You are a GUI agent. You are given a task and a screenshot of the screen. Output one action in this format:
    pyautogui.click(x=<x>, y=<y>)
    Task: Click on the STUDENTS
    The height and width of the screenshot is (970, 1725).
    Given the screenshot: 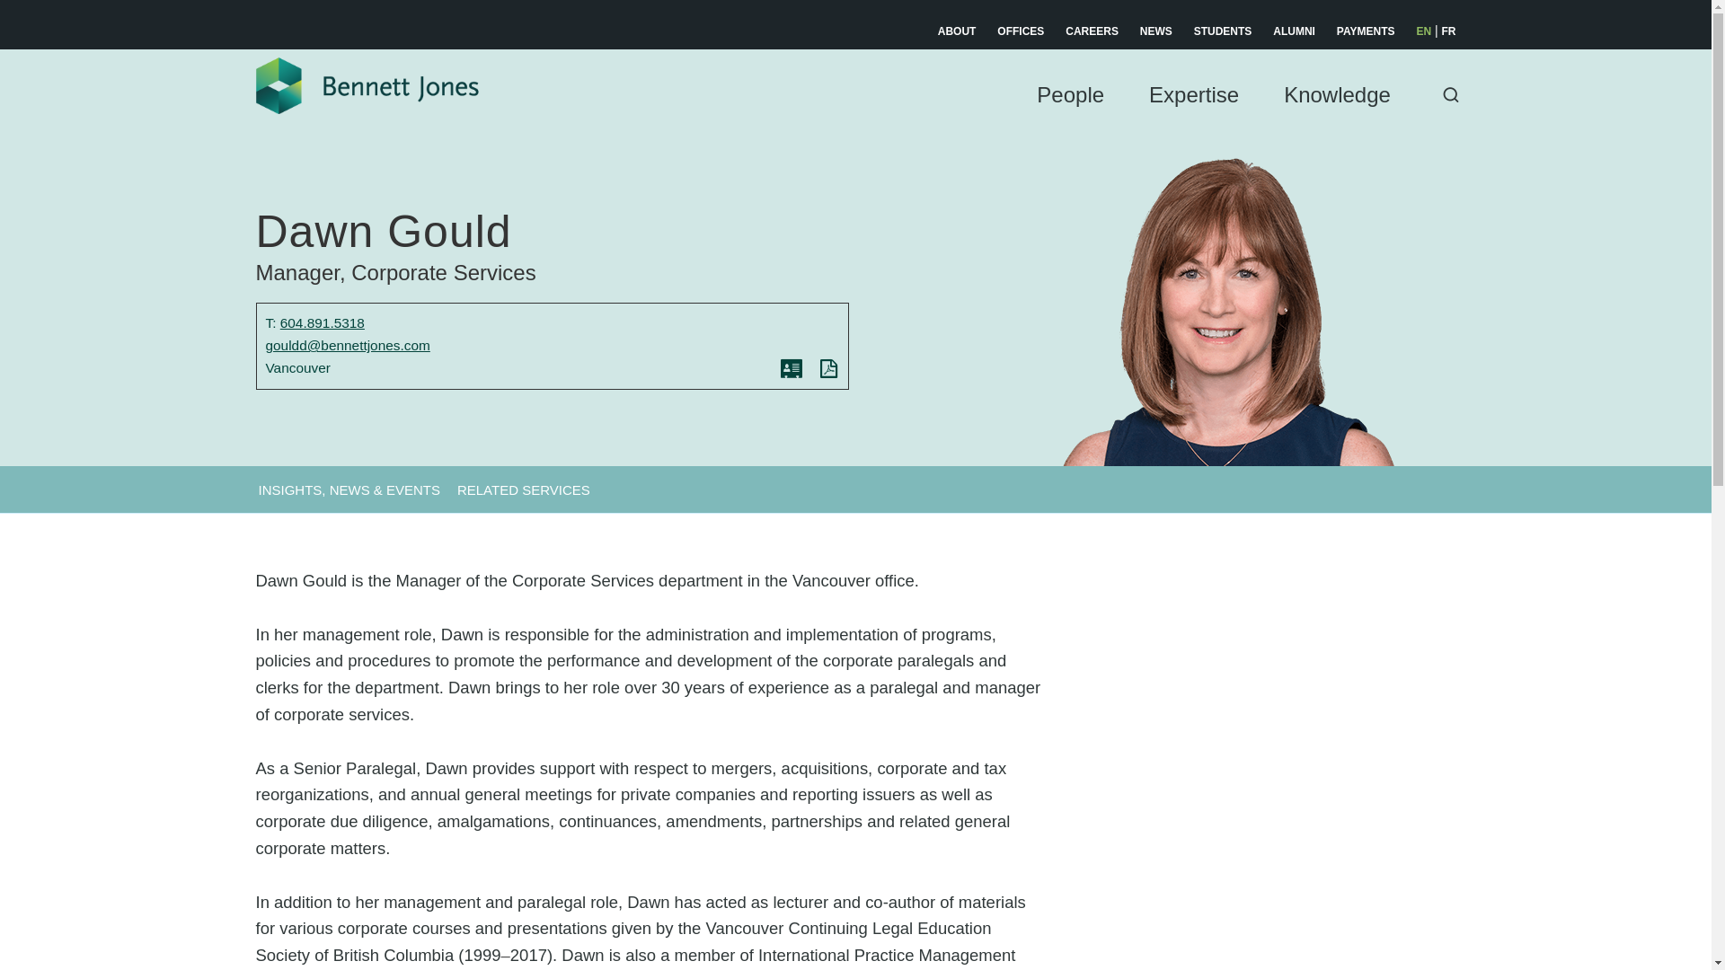 What is the action you would take?
    pyautogui.click(x=1222, y=31)
    